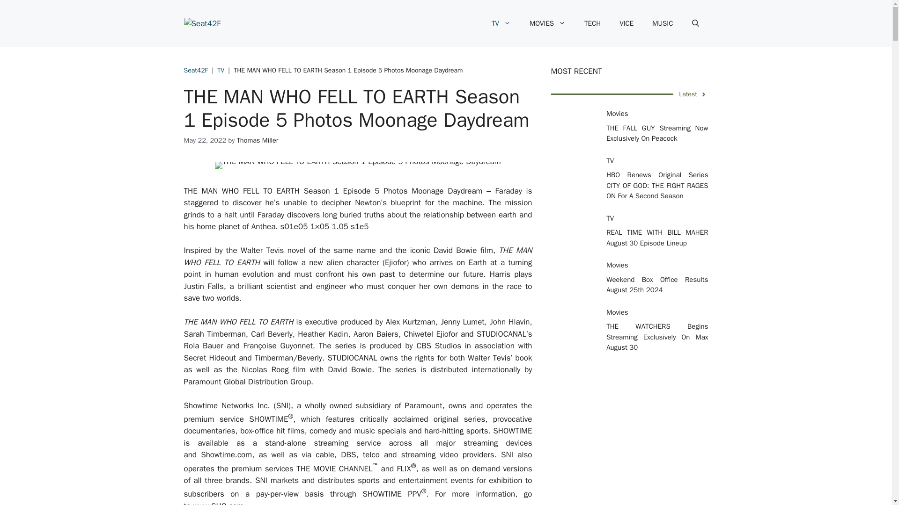  Describe the element at coordinates (501, 23) in the screenshot. I see `TV` at that location.